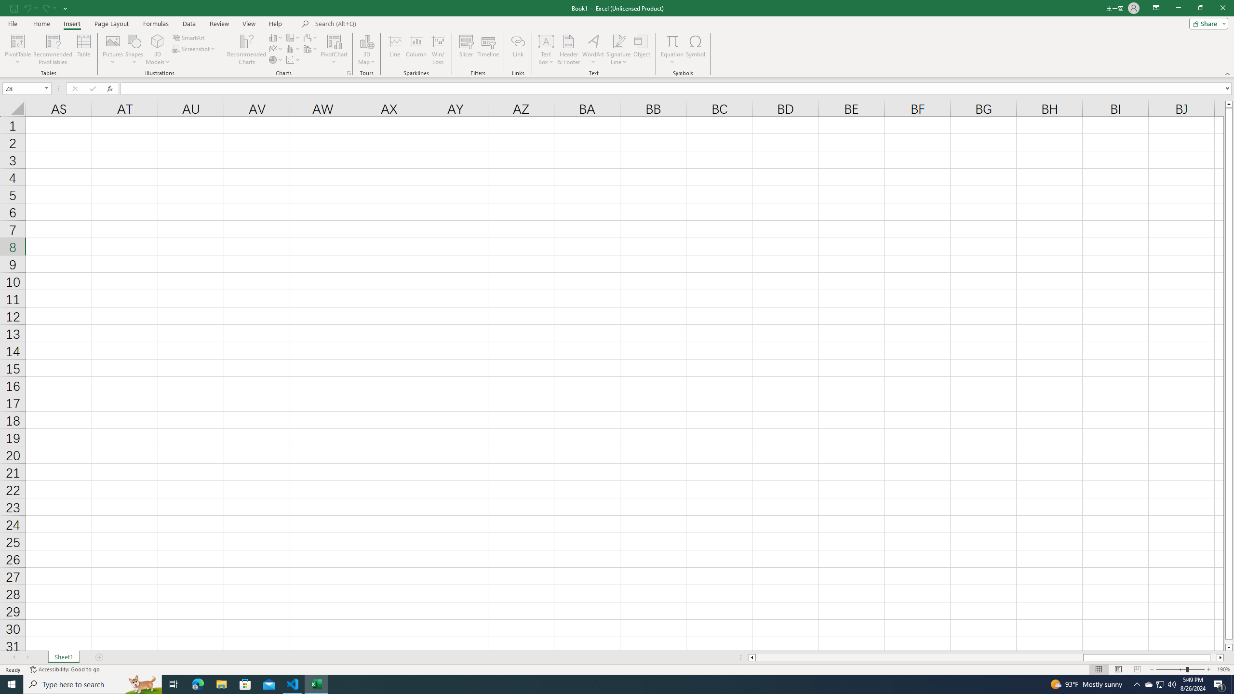 The image size is (1234, 694). What do you see at coordinates (569, 50) in the screenshot?
I see `Header & Footer...` at bounding box center [569, 50].